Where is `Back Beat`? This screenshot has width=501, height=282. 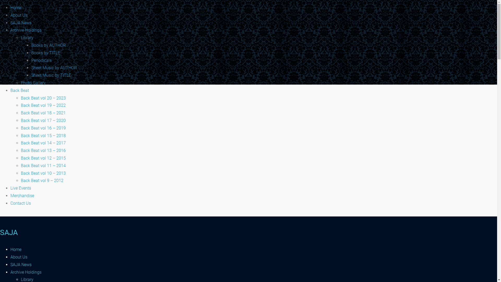
Back Beat is located at coordinates (20, 90).